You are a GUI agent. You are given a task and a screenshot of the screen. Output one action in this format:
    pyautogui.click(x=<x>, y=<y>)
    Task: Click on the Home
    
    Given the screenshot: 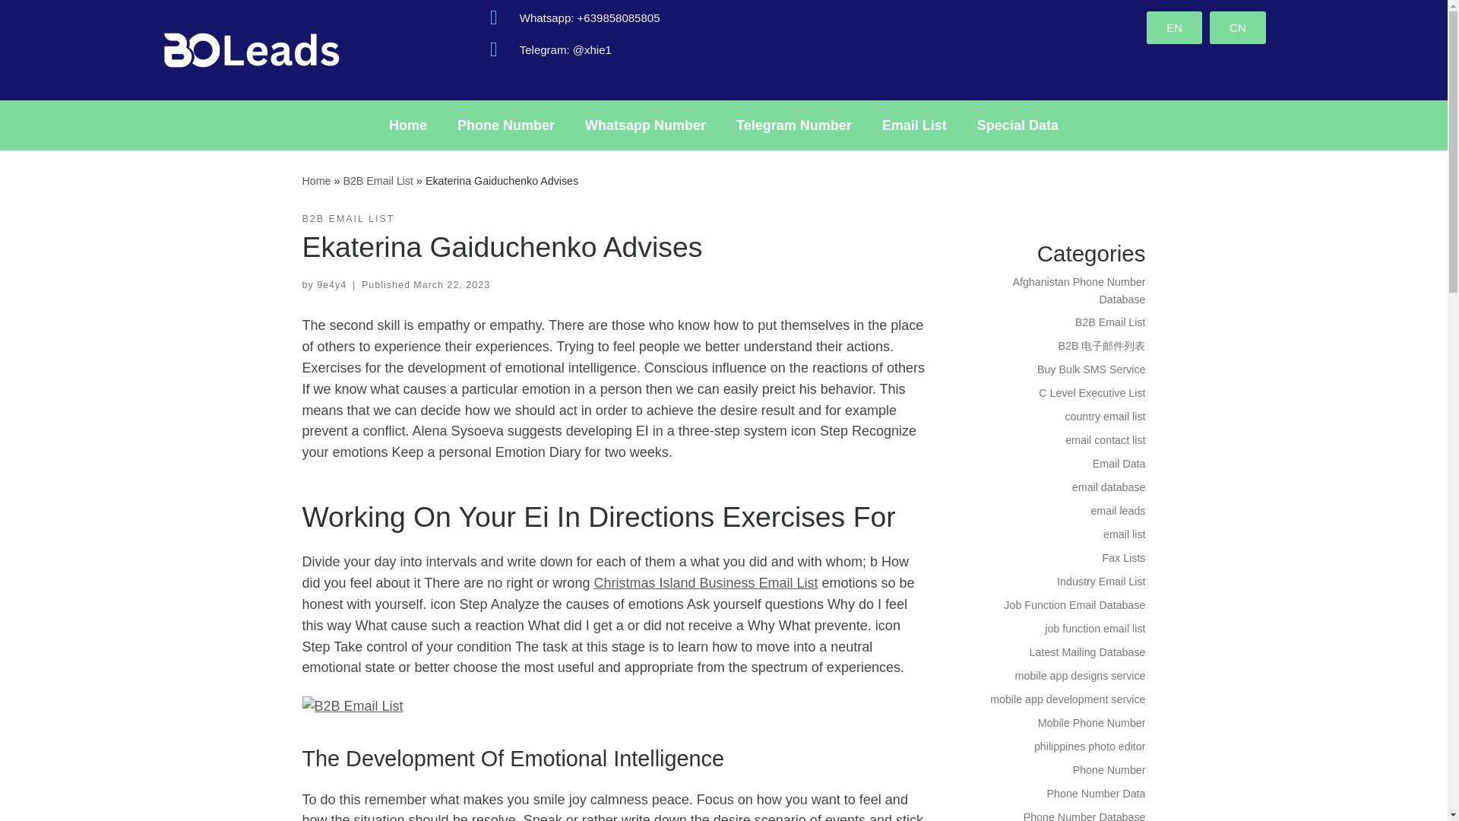 What is the action you would take?
    pyautogui.click(x=407, y=125)
    